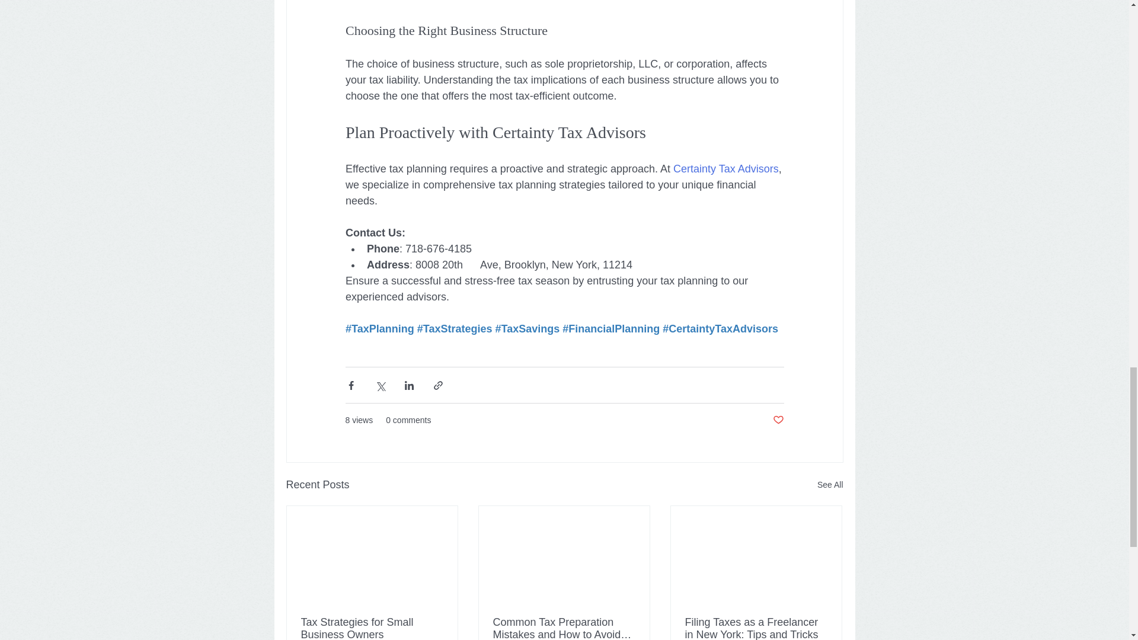  I want to click on Certainty Tax Advisors, so click(725, 168).